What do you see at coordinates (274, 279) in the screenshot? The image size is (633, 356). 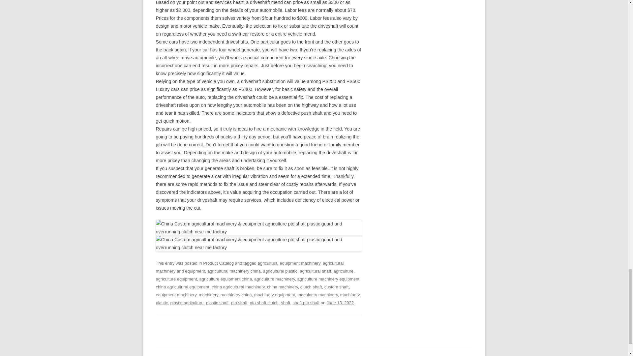 I see `agriculture machinery` at bounding box center [274, 279].